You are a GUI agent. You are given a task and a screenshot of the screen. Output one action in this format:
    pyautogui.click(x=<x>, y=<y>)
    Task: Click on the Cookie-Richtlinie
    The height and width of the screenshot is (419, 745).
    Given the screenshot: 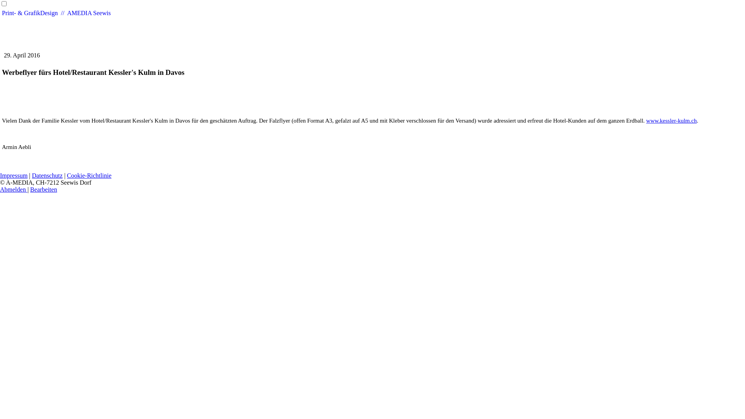 What is the action you would take?
    pyautogui.click(x=89, y=175)
    